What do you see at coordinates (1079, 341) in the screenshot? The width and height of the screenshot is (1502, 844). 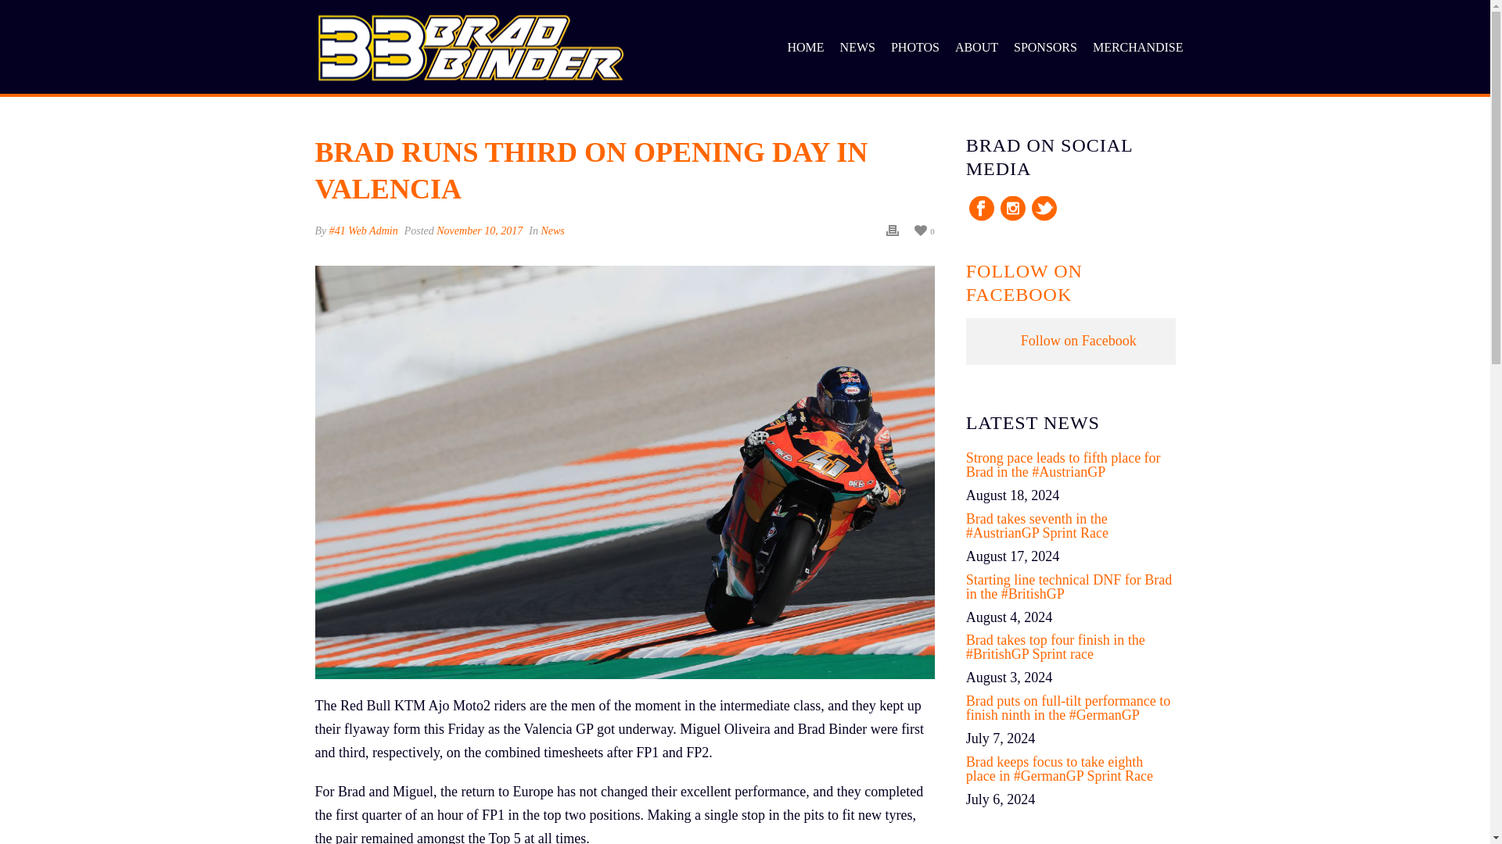 I see `Follow on Facebook` at bounding box center [1079, 341].